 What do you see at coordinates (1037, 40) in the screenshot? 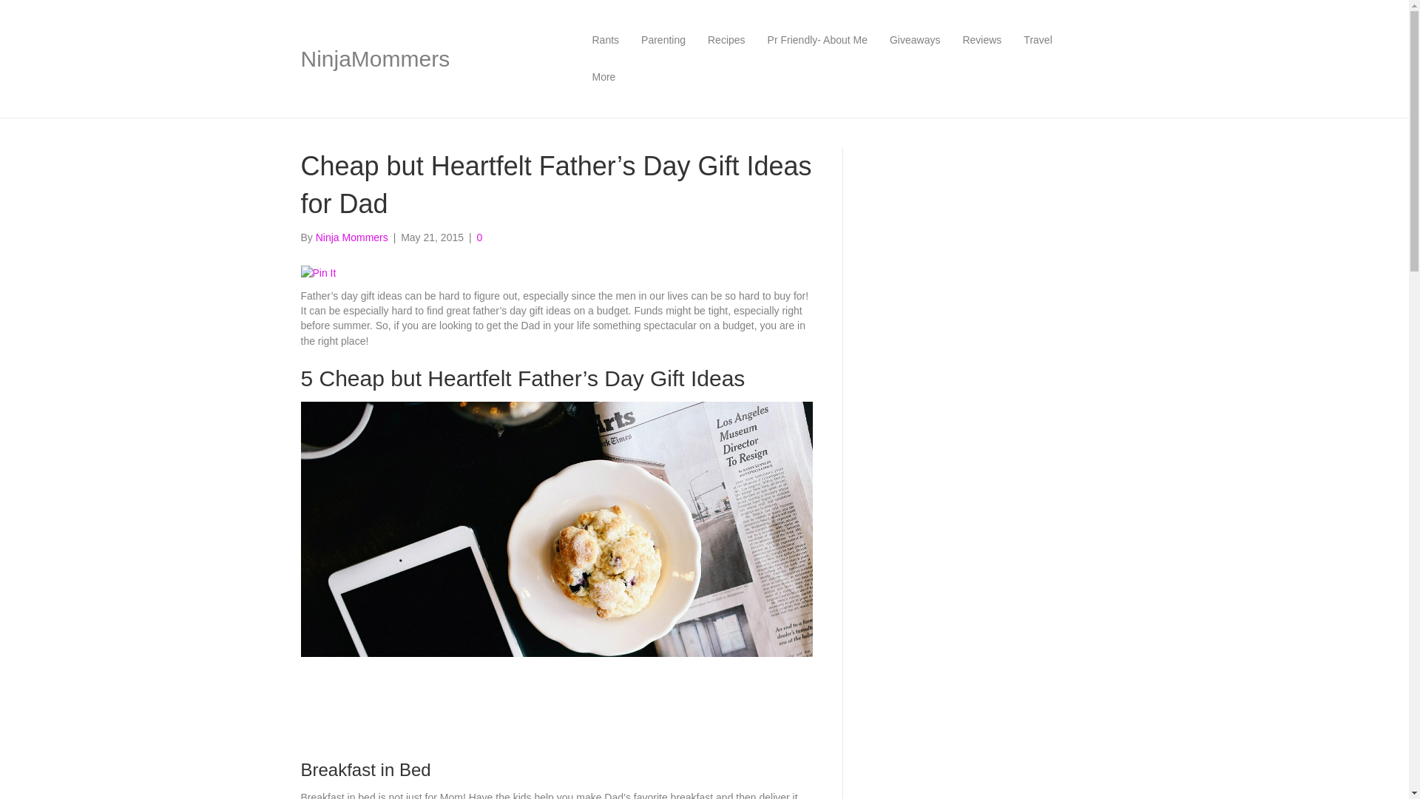
I see `Travel` at bounding box center [1037, 40].